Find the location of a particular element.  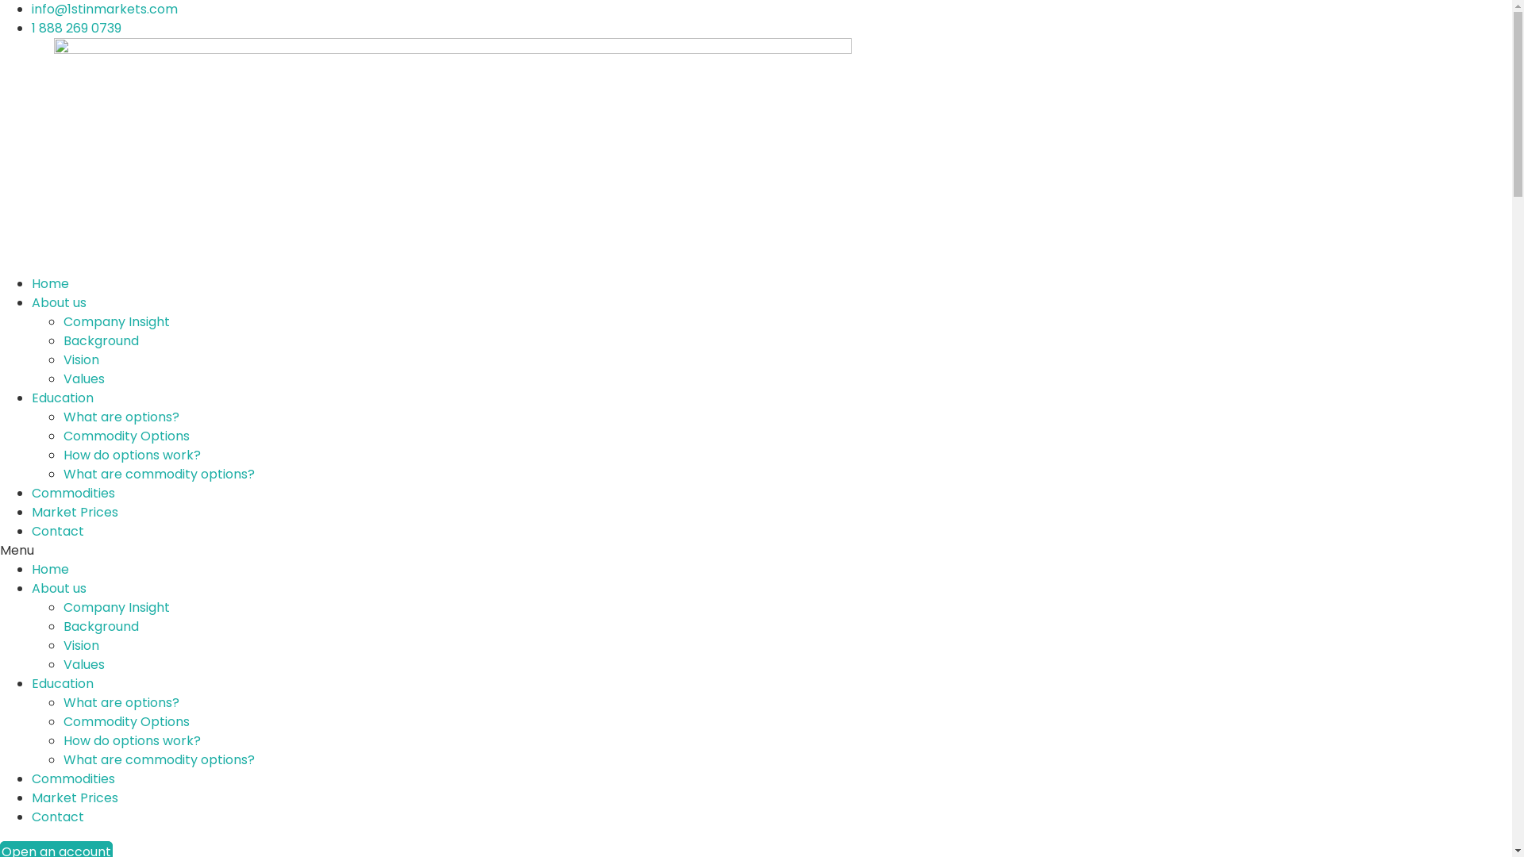

Home is located at coordinates (51, 570).